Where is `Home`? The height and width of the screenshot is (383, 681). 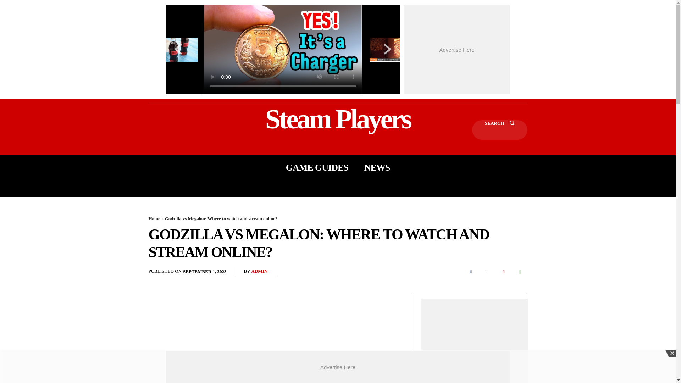 Home is located at coordinates (154, 218).